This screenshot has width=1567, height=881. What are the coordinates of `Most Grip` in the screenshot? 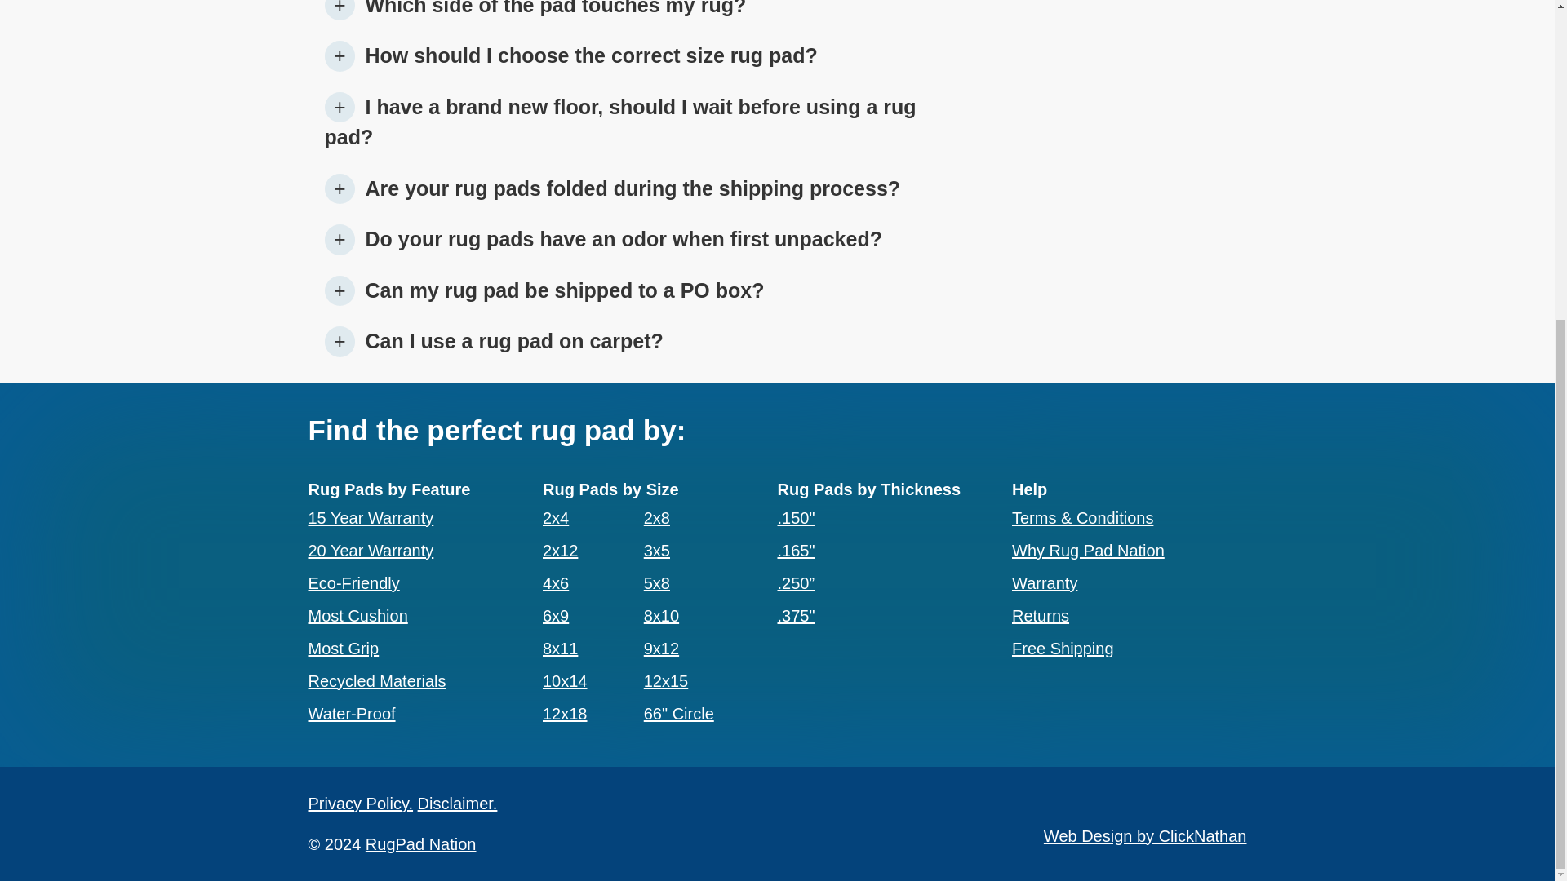 It's located at (344, 648).